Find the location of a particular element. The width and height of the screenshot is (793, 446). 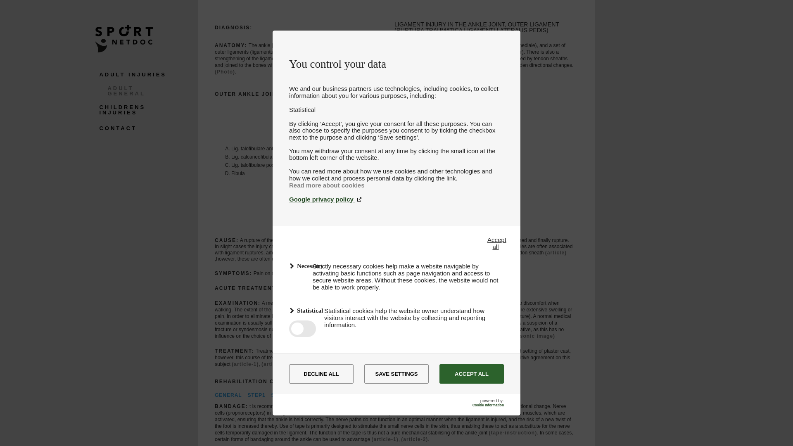

Necessary is located at coordinates (295, 266).